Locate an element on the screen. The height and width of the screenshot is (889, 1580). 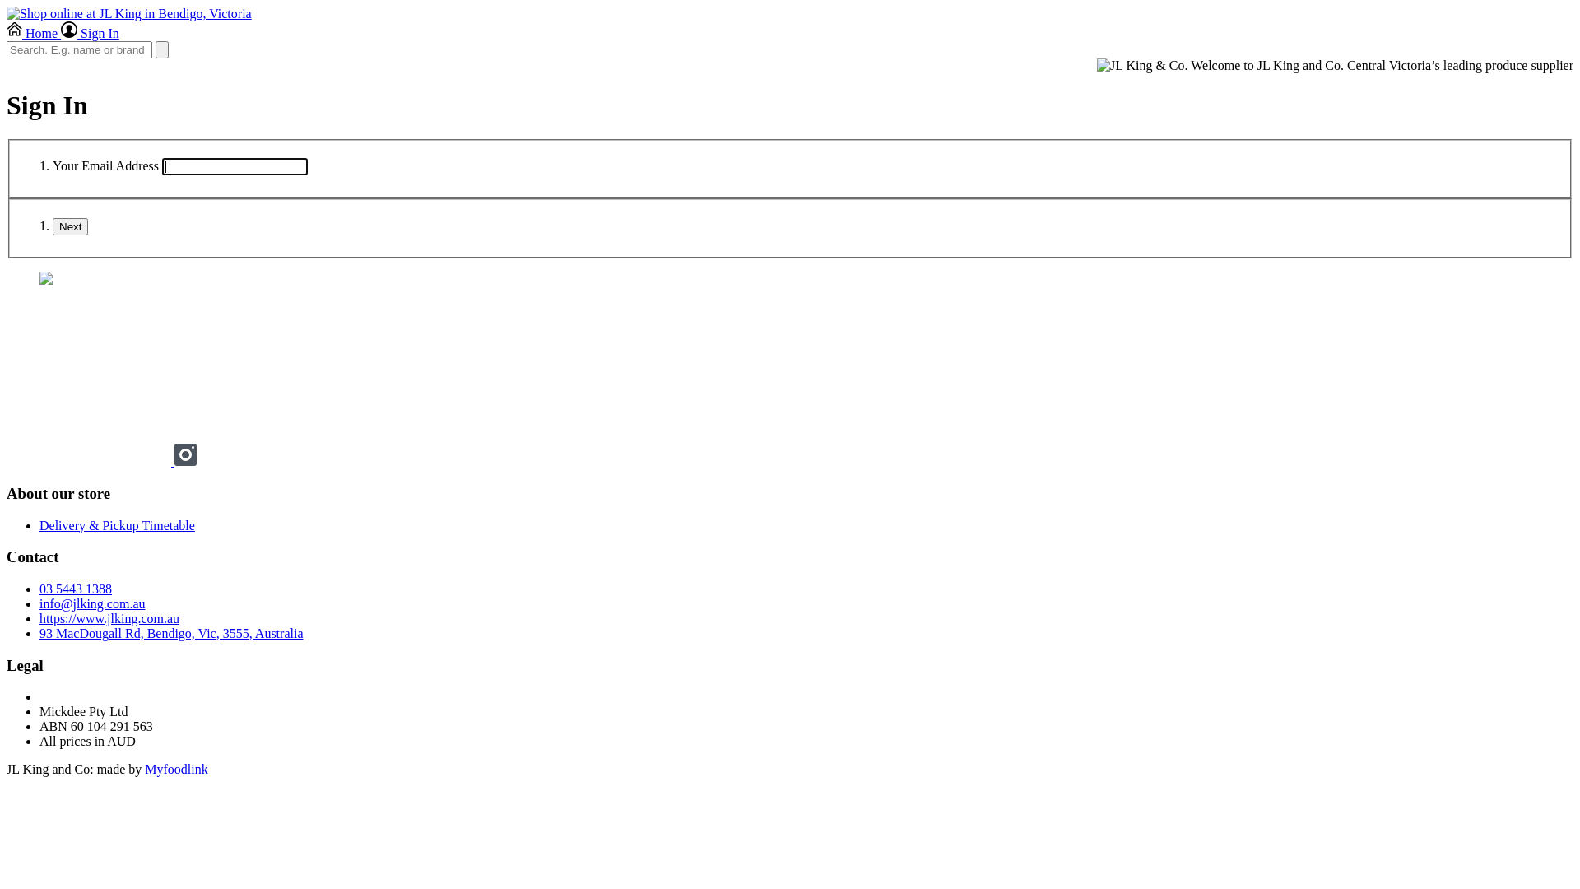
Myfoodlink is located at coordinates (176, 769).